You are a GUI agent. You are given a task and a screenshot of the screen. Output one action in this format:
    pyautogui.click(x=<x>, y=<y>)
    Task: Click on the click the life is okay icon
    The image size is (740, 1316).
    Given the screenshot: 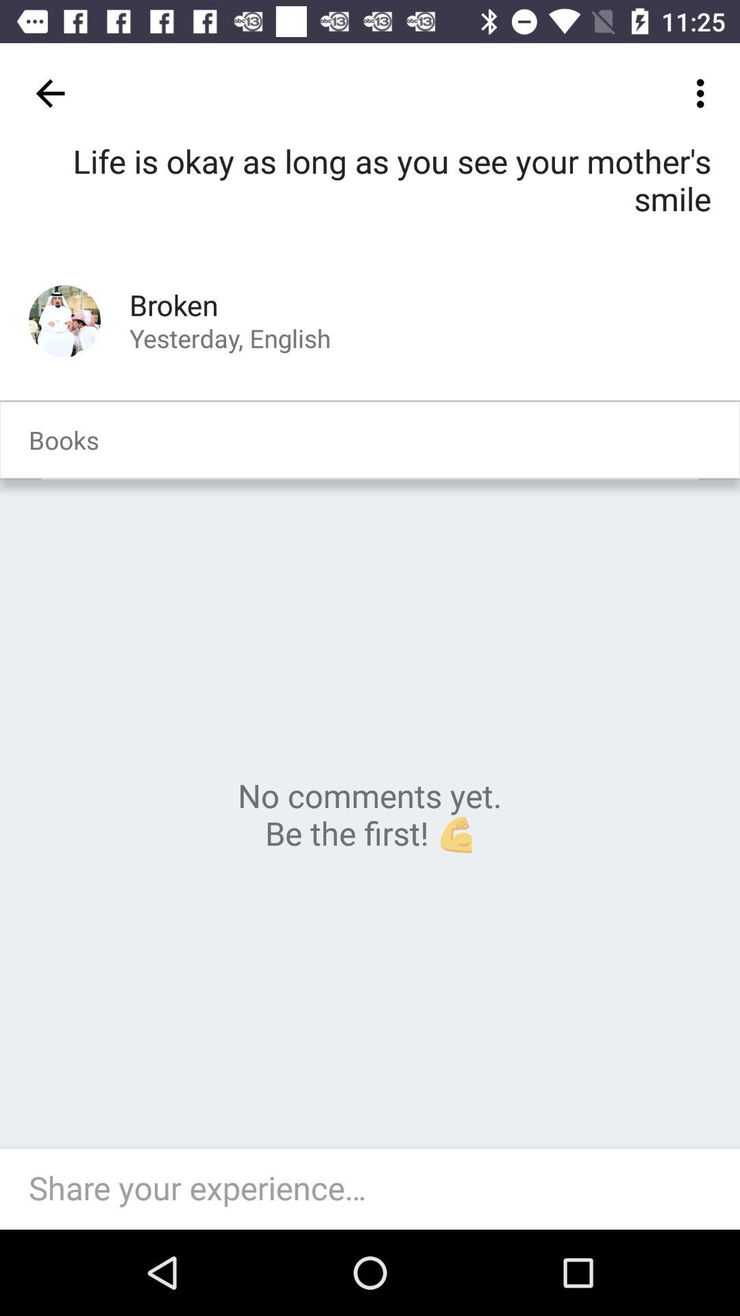 What is the action you would take?
    pyautogui.click(x=370, y=200)
    